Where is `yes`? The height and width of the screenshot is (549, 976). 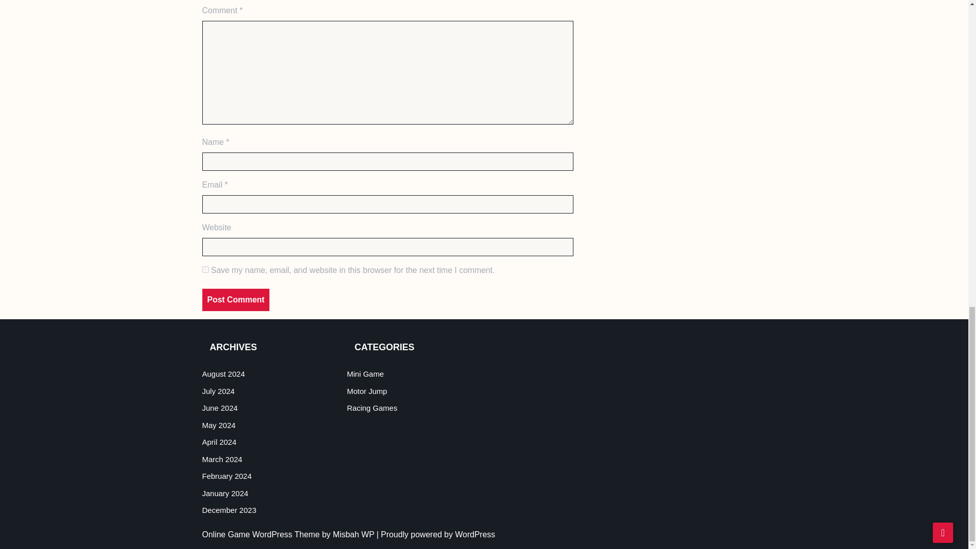 yes is located at coordinates (205, 269).